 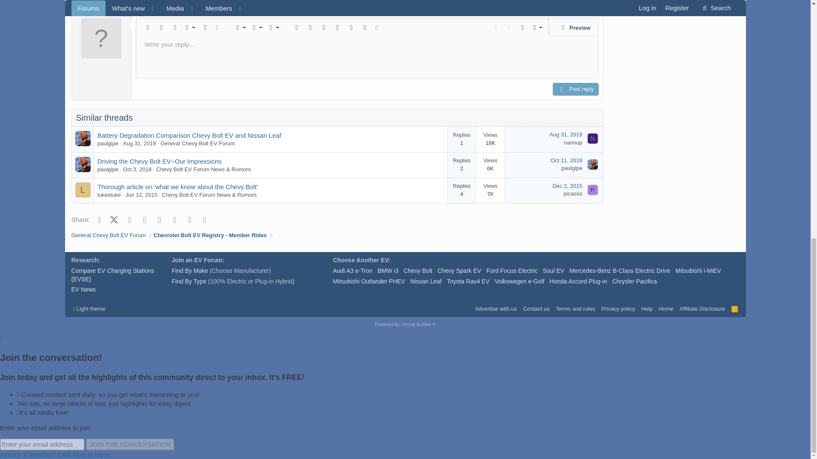 I want to click on Font size, so click(x=189, y=27).